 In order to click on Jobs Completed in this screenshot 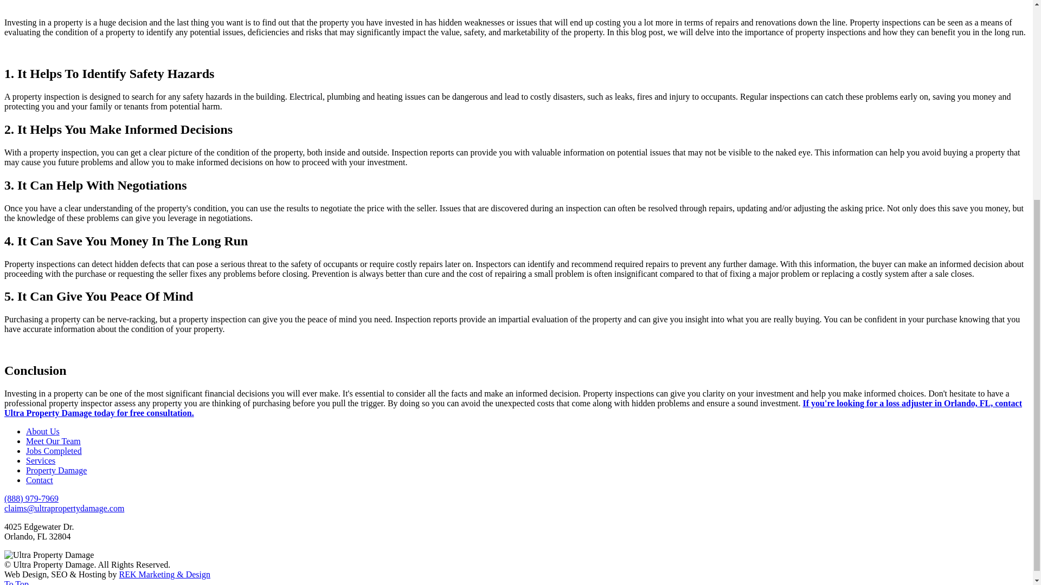, I will do `click(54, 451)`.